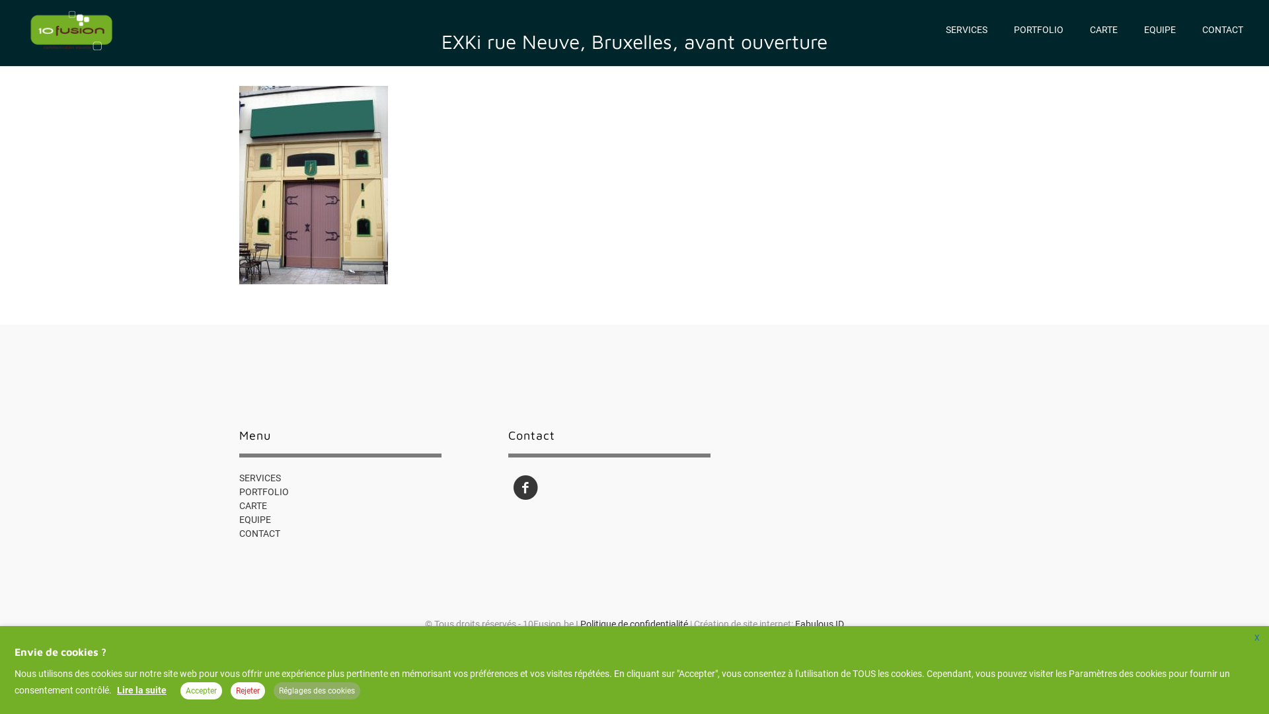 This screenshot has height=714, width=1269. What do you see at coordinates (260, 478) in the screenshot?
I see `SERVICES` at bounding box center [260, 478].